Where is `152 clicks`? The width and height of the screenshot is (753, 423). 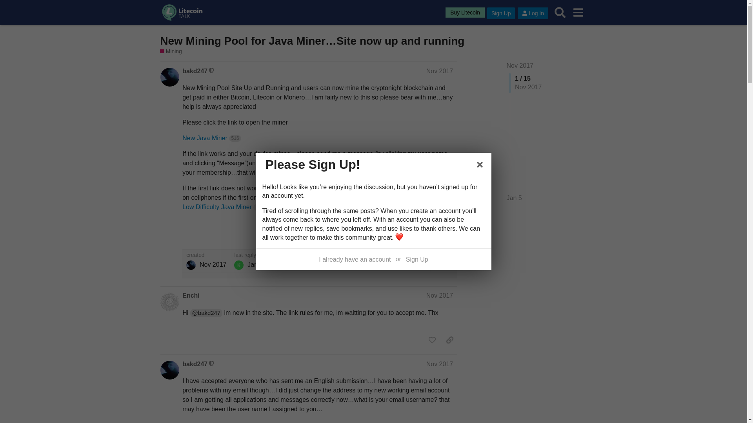 152 clicks is located at coordinates (259, 207).